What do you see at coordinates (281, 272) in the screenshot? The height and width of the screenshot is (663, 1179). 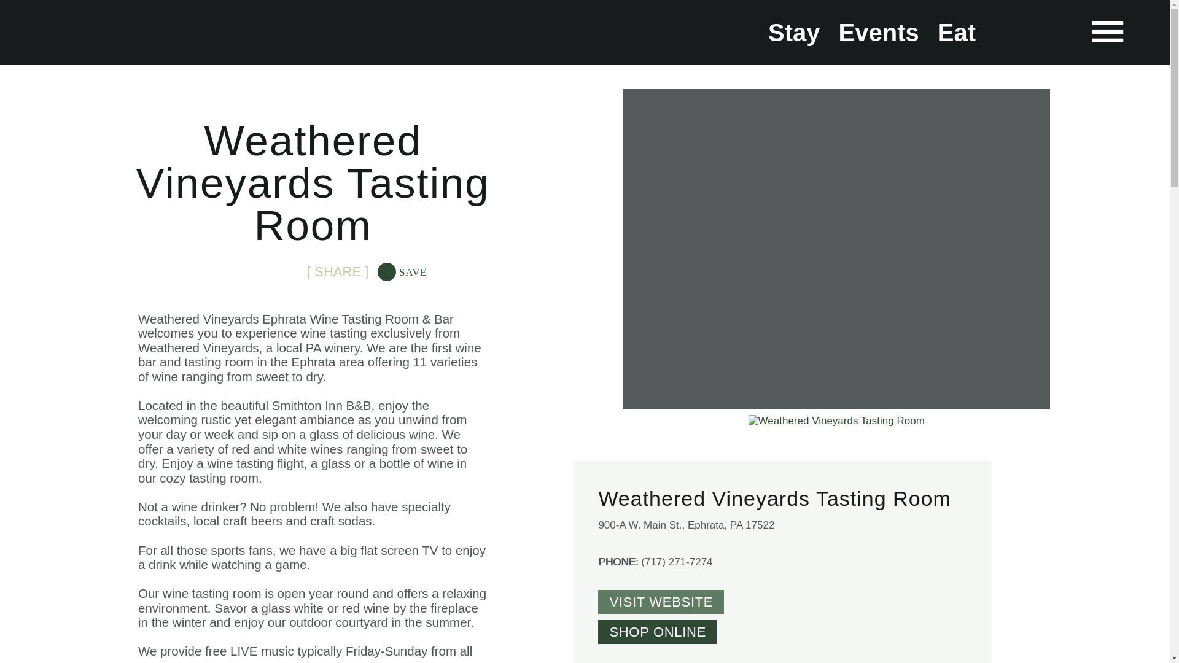 I see `Email this page` at bounding box center [281, 272].